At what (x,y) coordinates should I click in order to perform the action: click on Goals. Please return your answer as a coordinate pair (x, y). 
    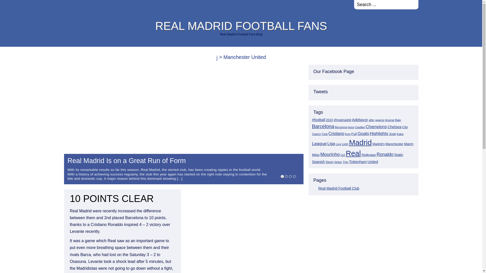
    Looking at the image, I should click on (363, 133).